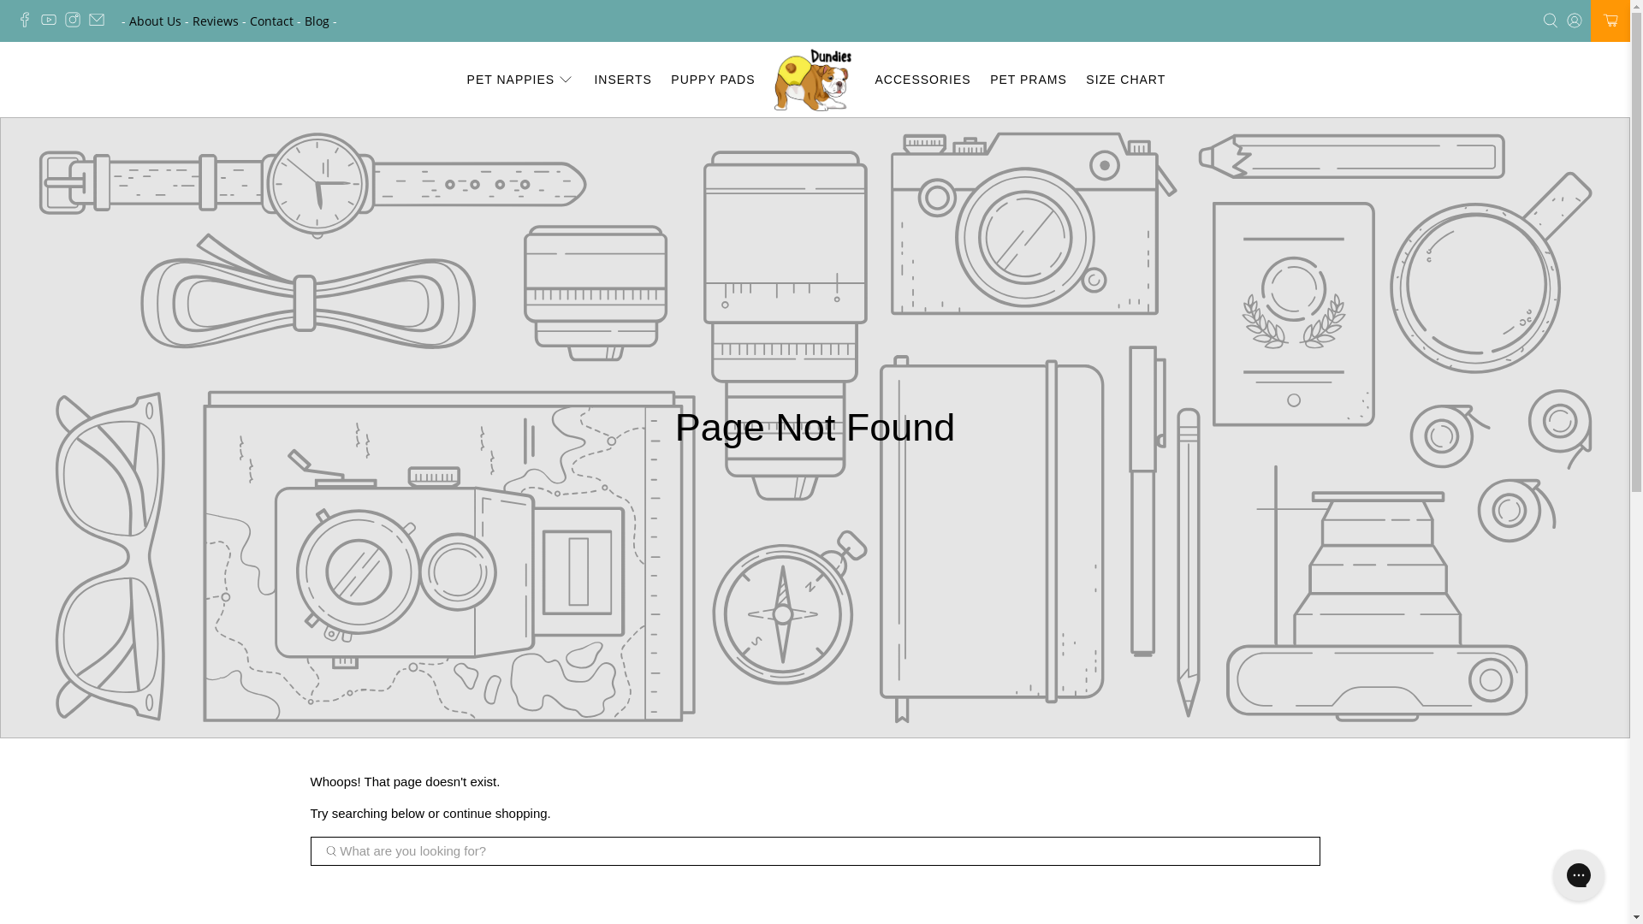  Describe the element at coordinates (272, 21) in the screenshot. I see `Contact` at that location.